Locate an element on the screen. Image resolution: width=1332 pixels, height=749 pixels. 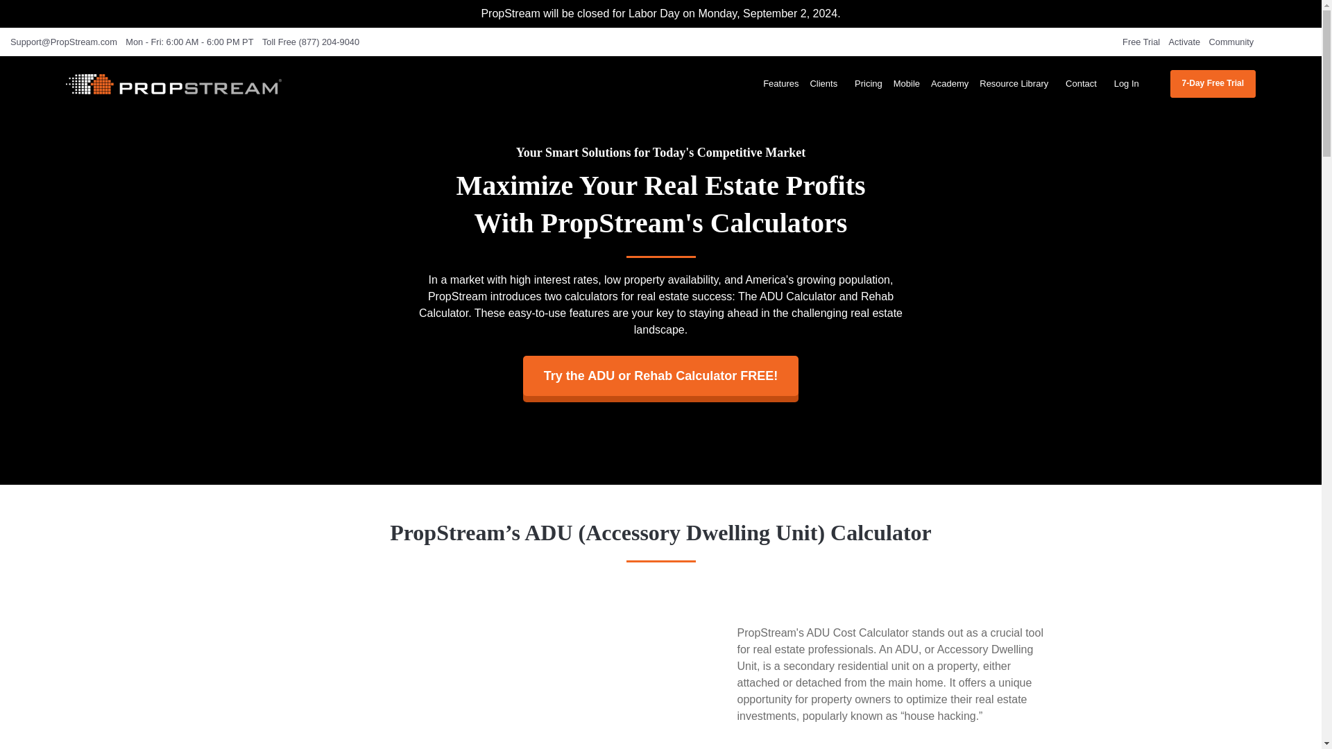
Resource Library is located at coordinates (1017, 83).